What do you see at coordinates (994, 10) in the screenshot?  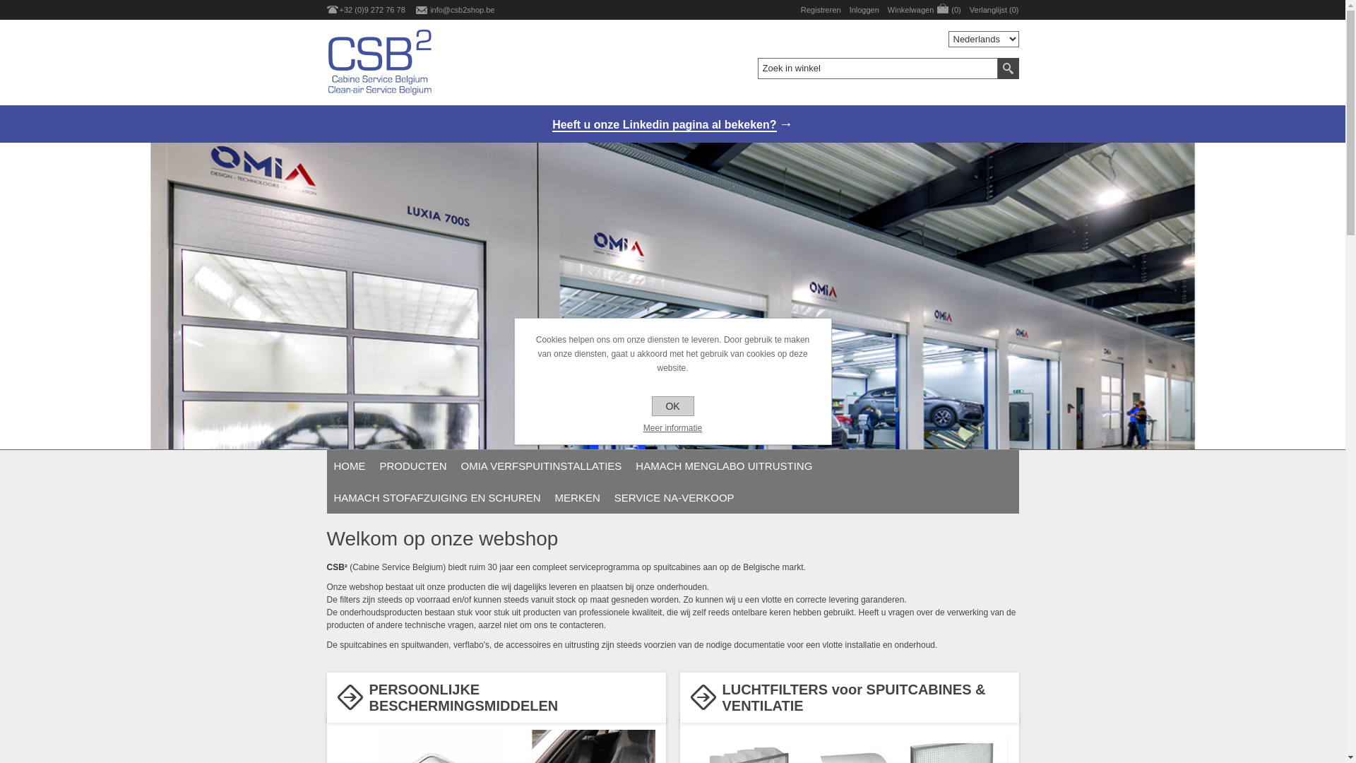 I see `Verlanglijst (0)` at bounding box center [994, 10].